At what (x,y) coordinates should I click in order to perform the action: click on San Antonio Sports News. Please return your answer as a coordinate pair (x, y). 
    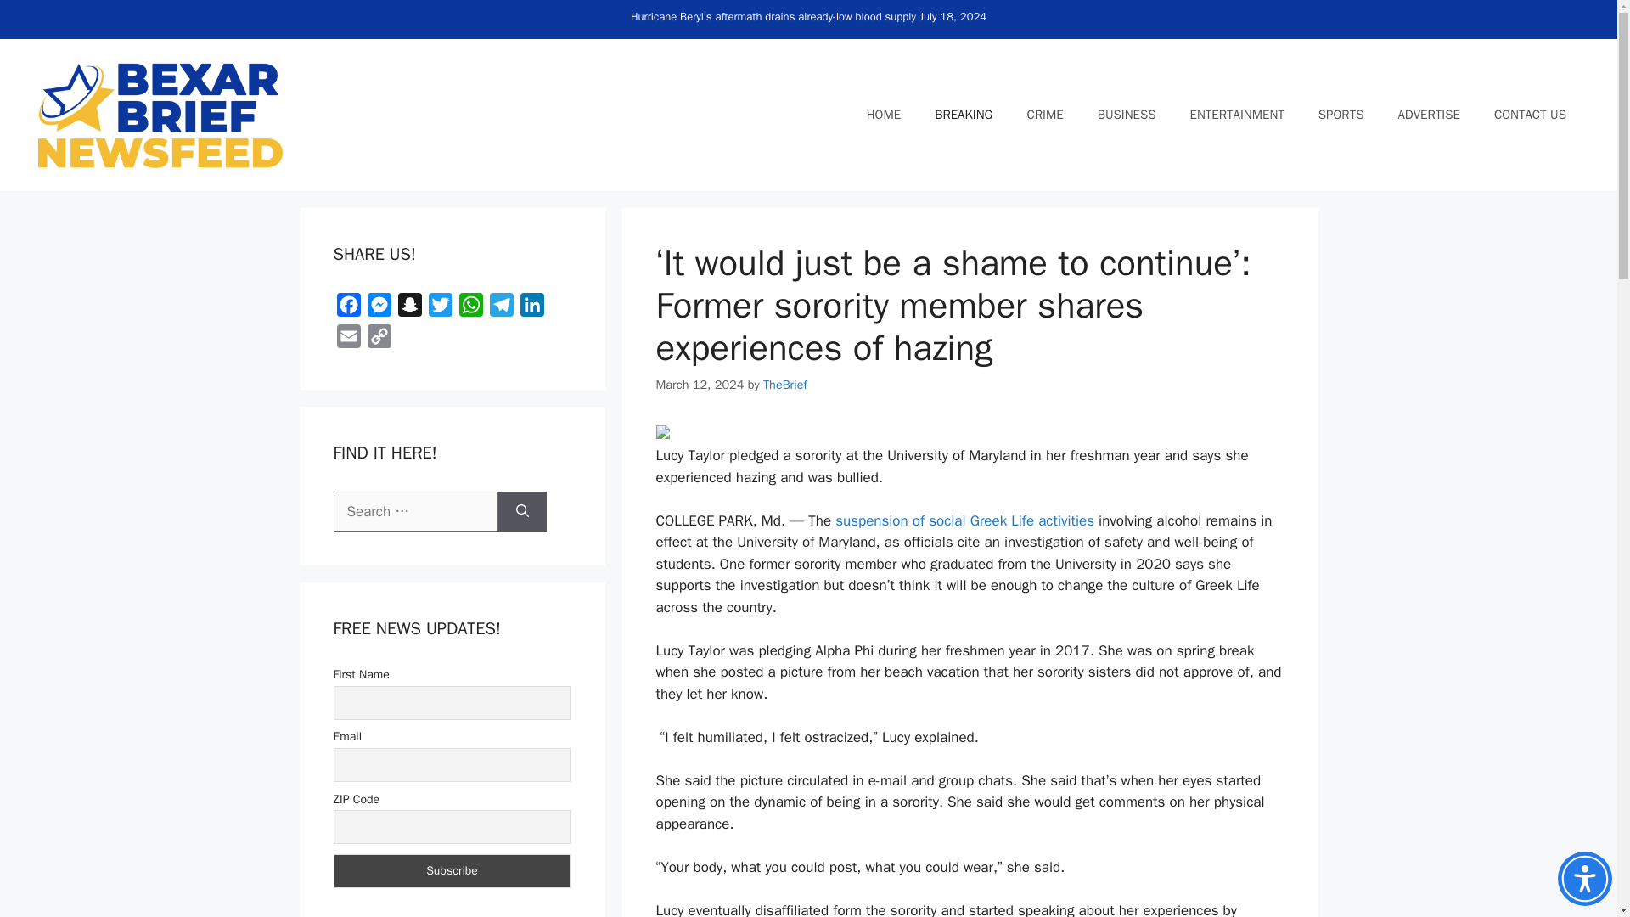
    Looking at the image, I should click on (1341, 114).